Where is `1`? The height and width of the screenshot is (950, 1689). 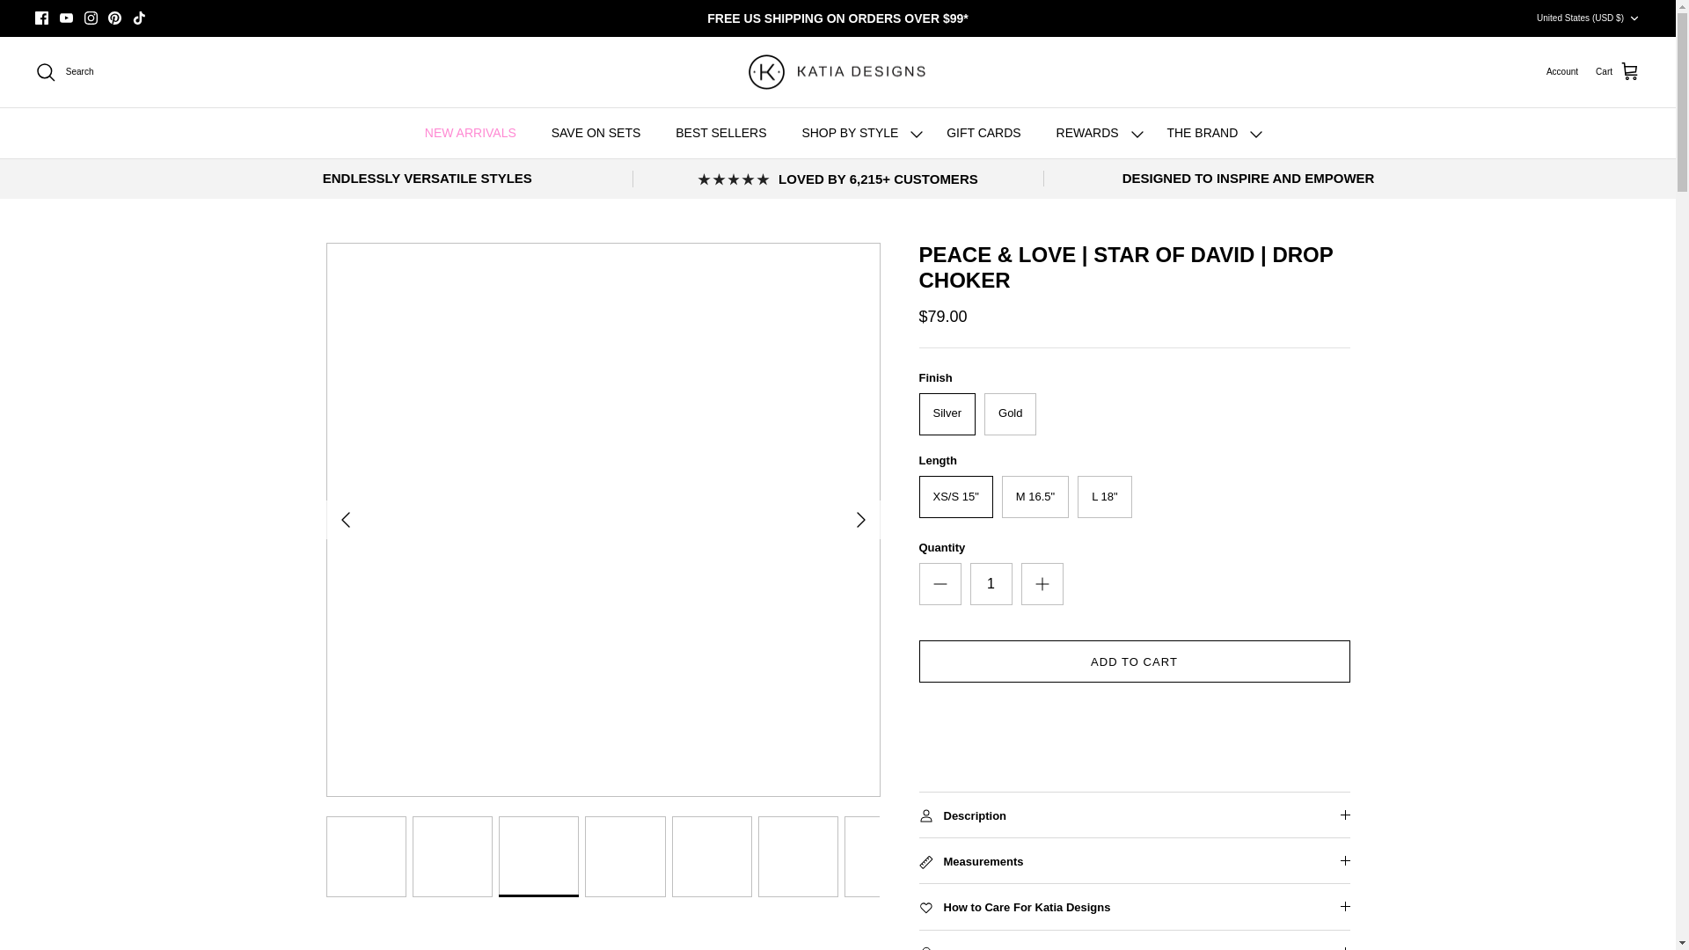
1 is located at coordinates (991, 584).